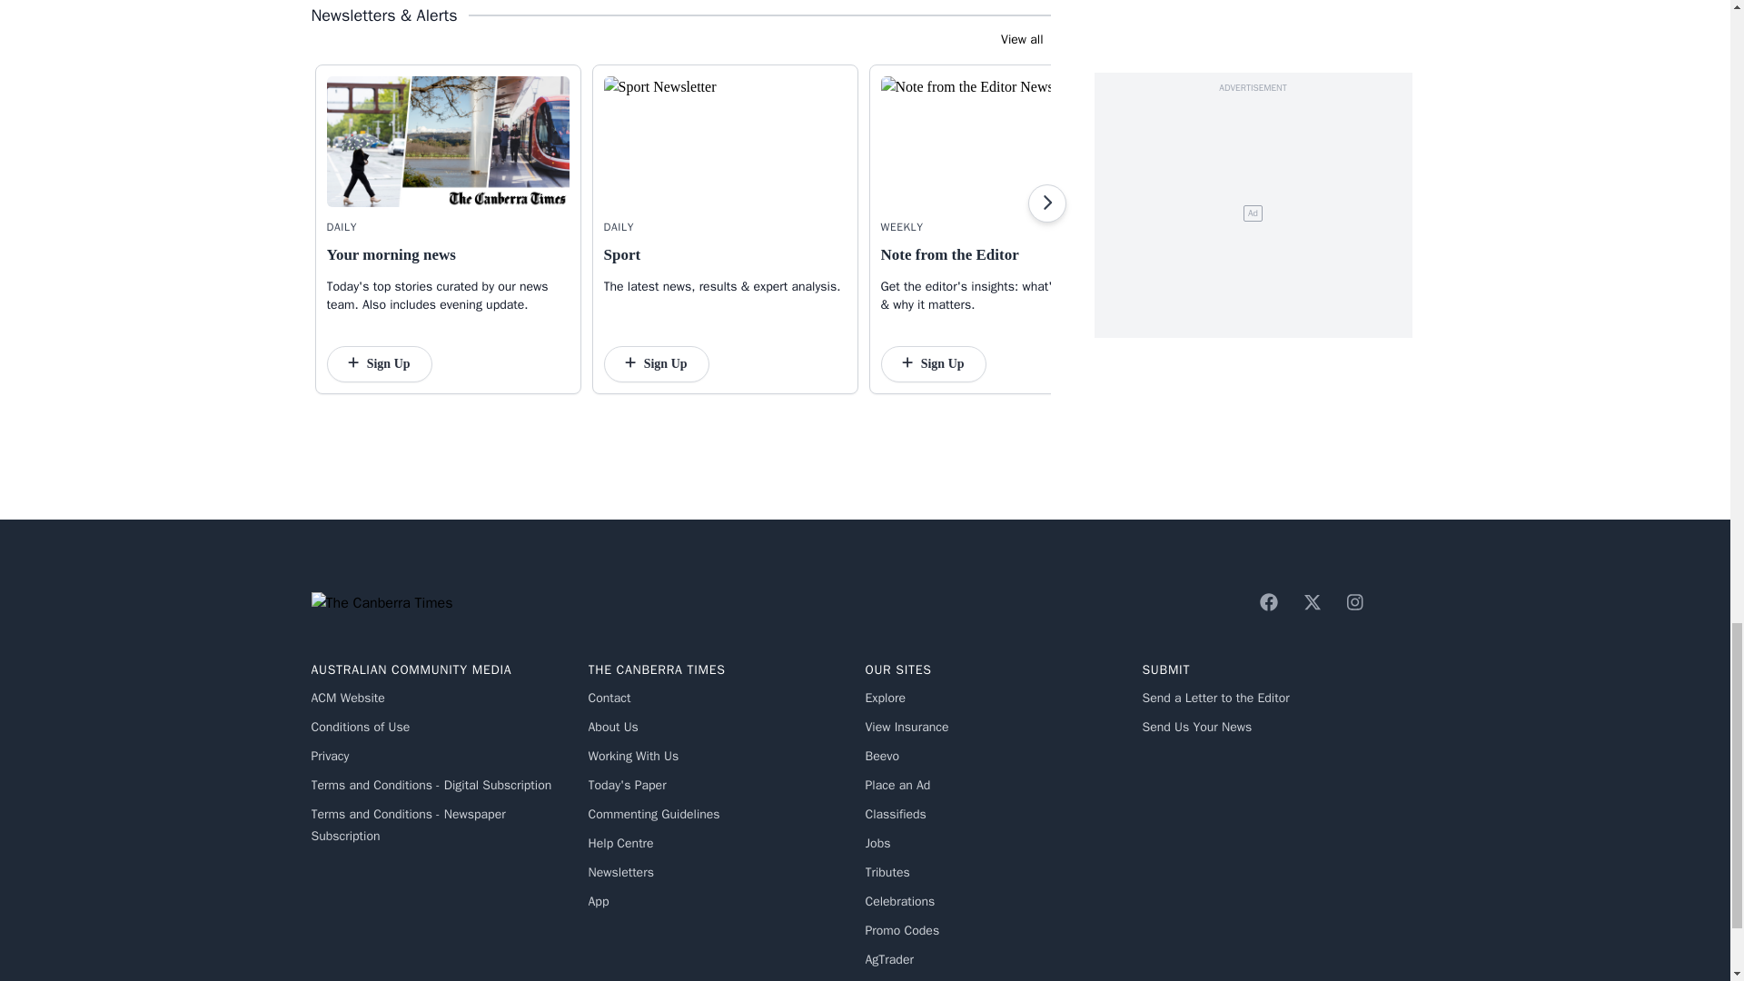 The width and height of the screenshot is (1744, 981). Describe the element at coordinates (725, 142) in the screenshot. I see `Sport Newsletter` at that location.